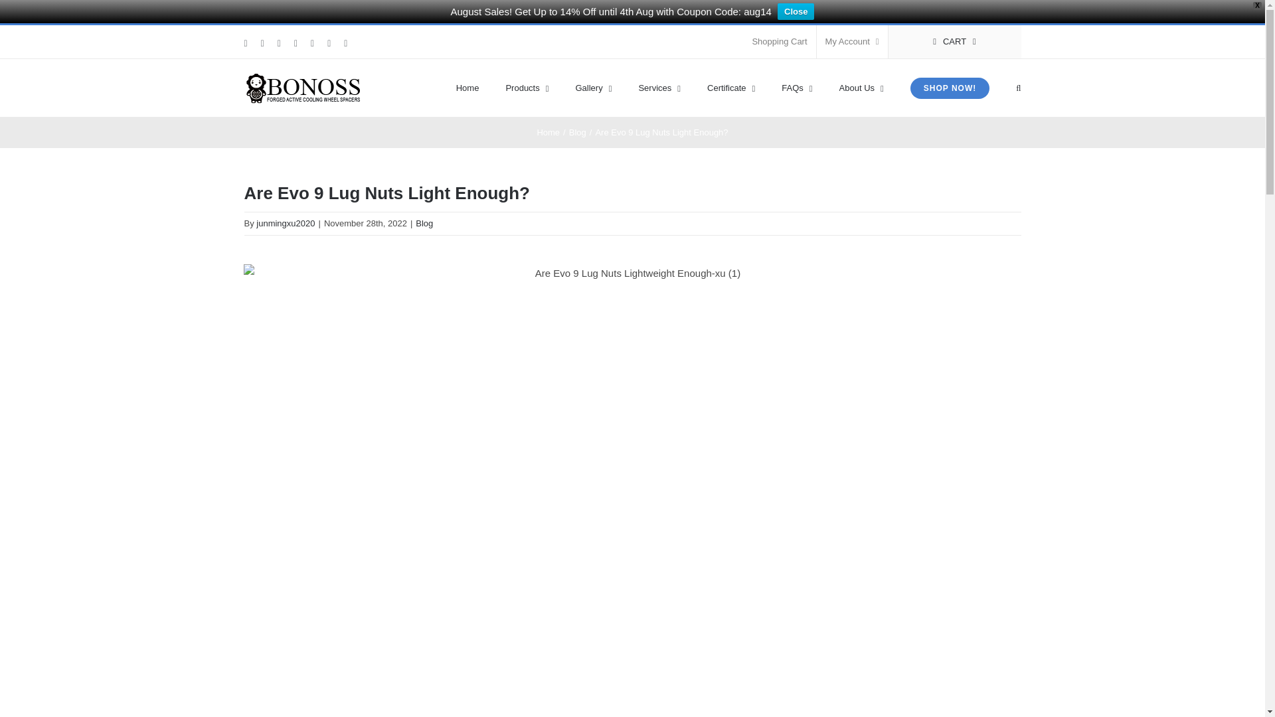 The image size is (1275, 717). I want to click on Log In, so click(906, 167).